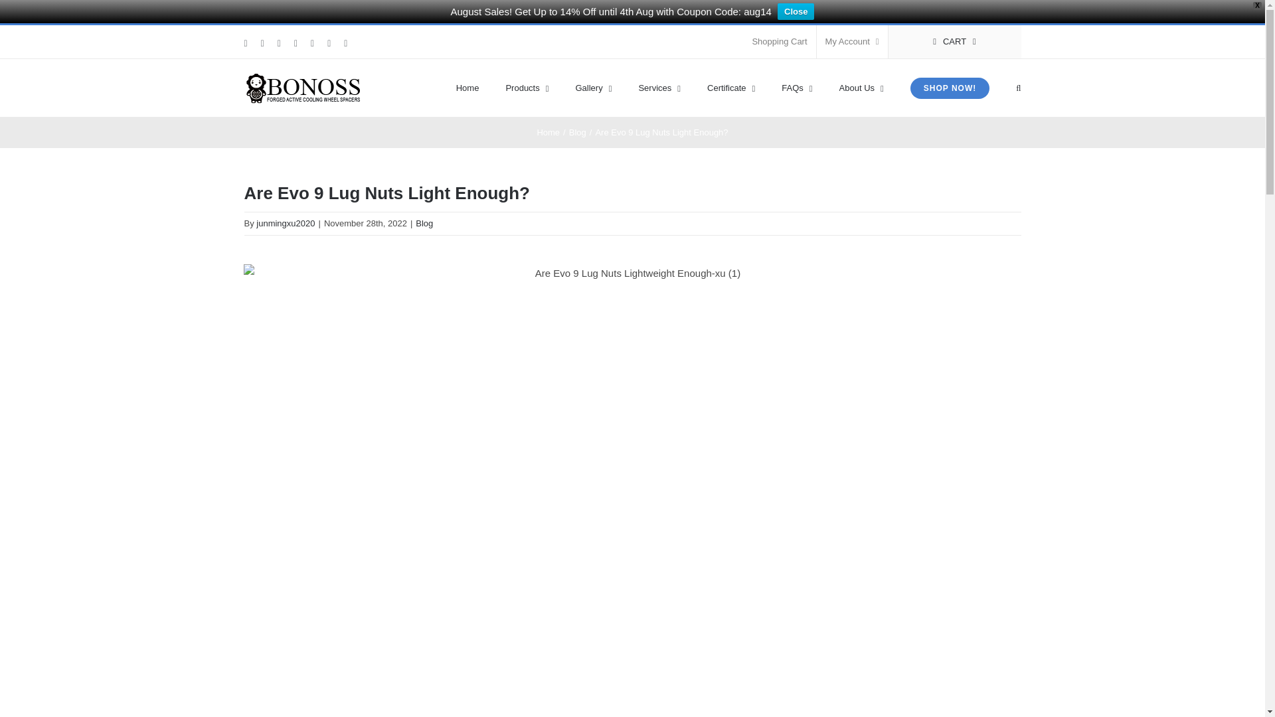 The image size is (1275, 717). I want to click on Log In, so click(906, 167).